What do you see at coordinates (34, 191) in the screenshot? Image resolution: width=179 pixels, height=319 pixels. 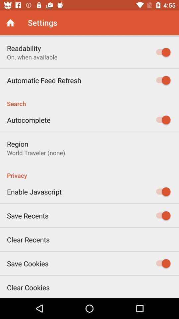 I see `turn on the enable javascript icon` at bounding box center [34, 191].